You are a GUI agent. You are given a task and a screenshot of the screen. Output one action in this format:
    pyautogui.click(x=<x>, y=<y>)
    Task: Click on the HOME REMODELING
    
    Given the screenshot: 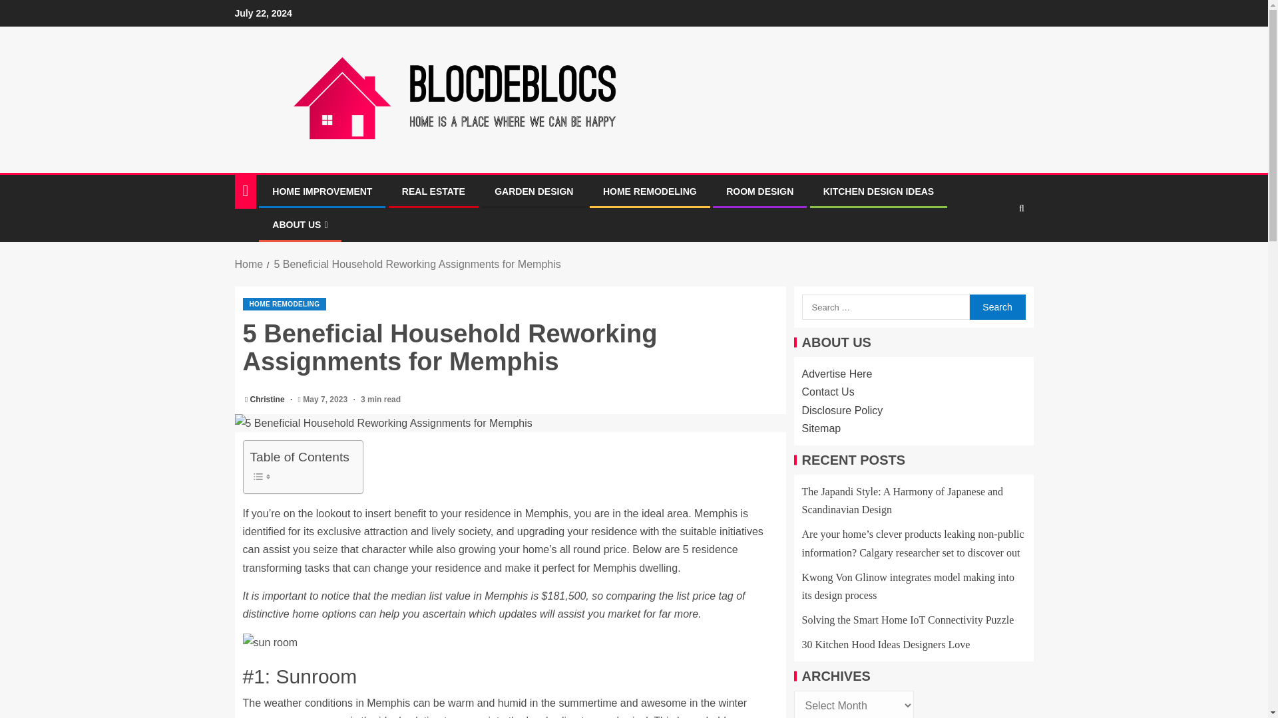 What is the action you would take?
    pyautogui.click(x=650, y=191)
    